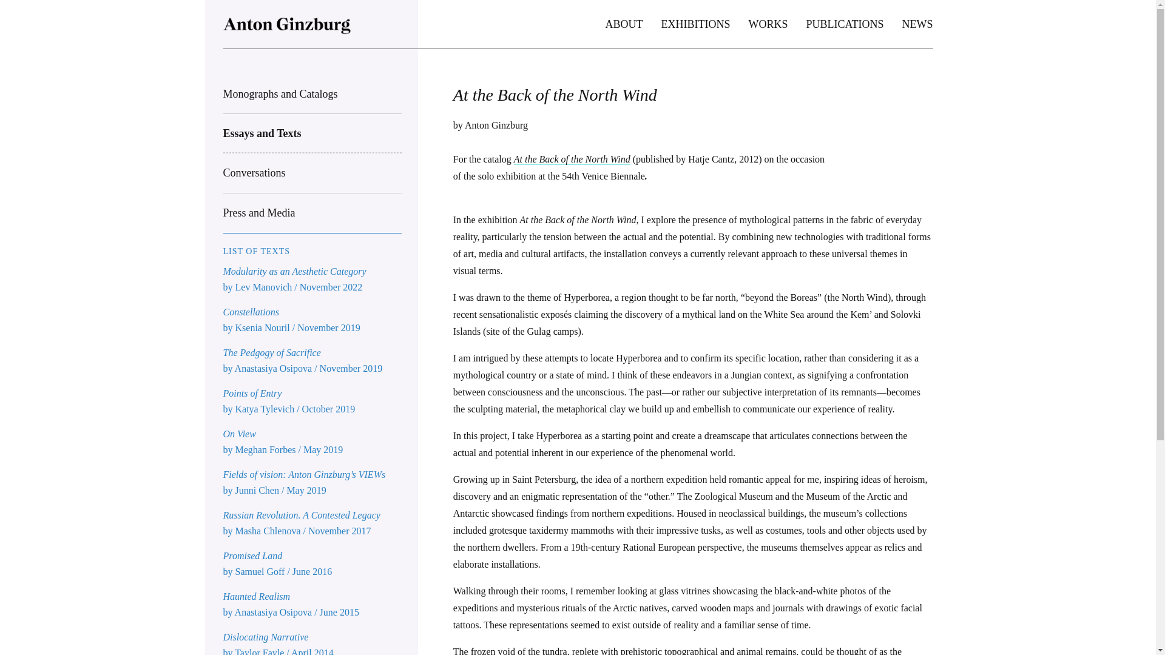 This screenshot has height=655, width=1165. What do you see at coordinates (695, 24) in the screenshot?
I see `EXHIBITIONS` at bounding box center [695, 24].